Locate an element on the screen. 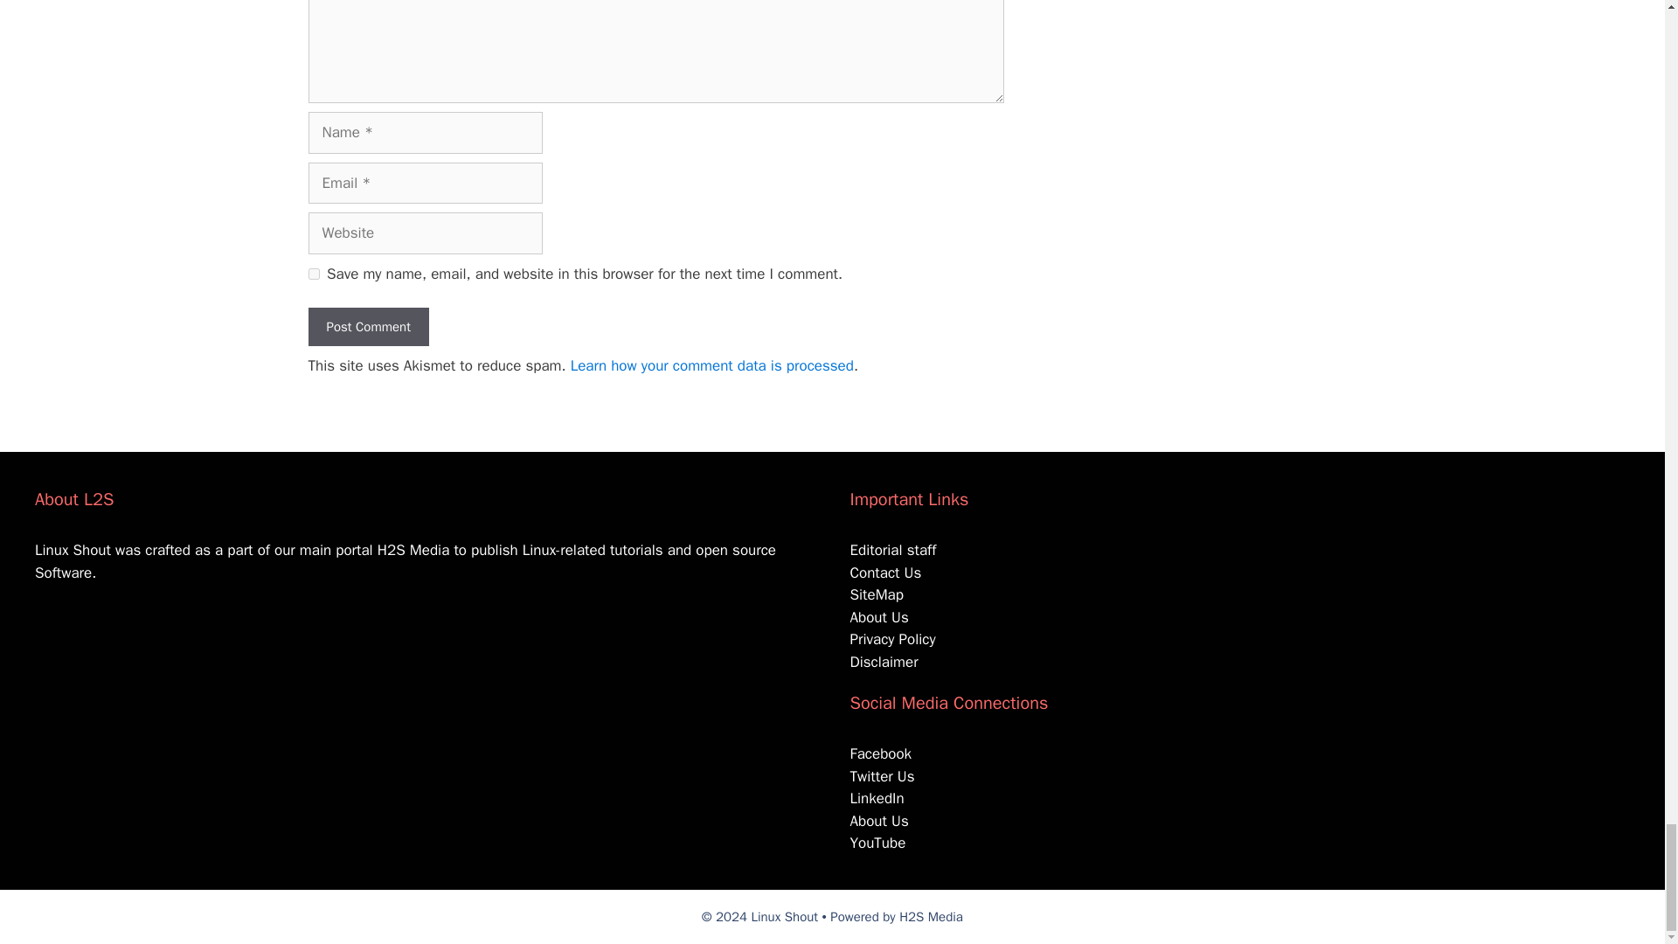  yes is located at coordinates (313, 273).